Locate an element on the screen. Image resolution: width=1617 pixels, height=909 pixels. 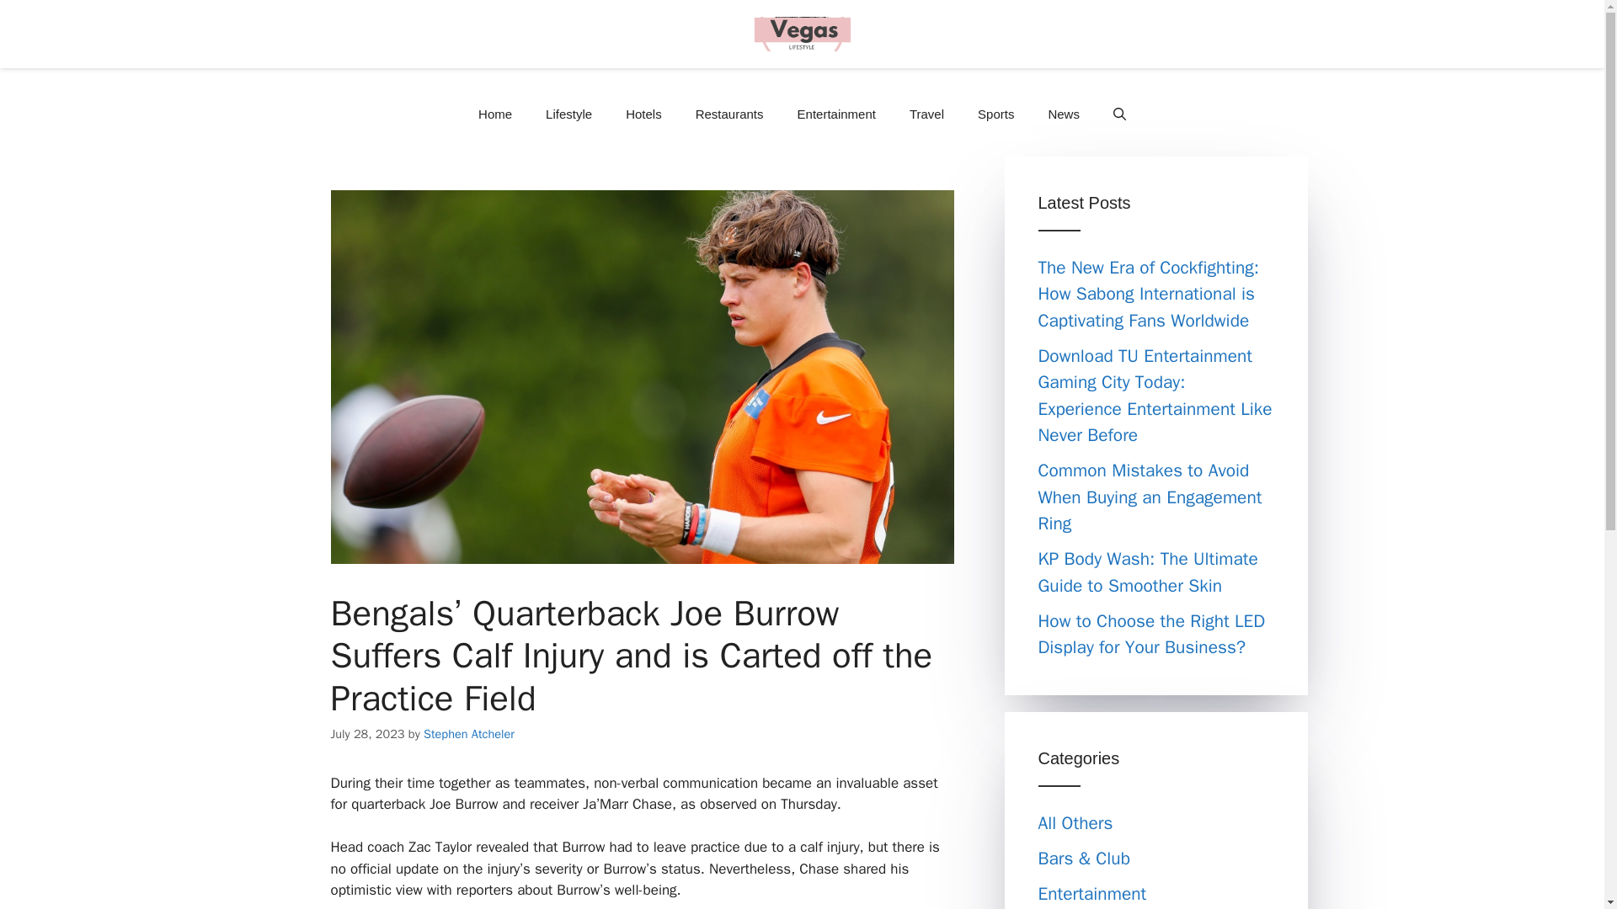
KP Body Wash: The Ultimate Guide to Smoother Skin is located at coordinates (1147, 572).